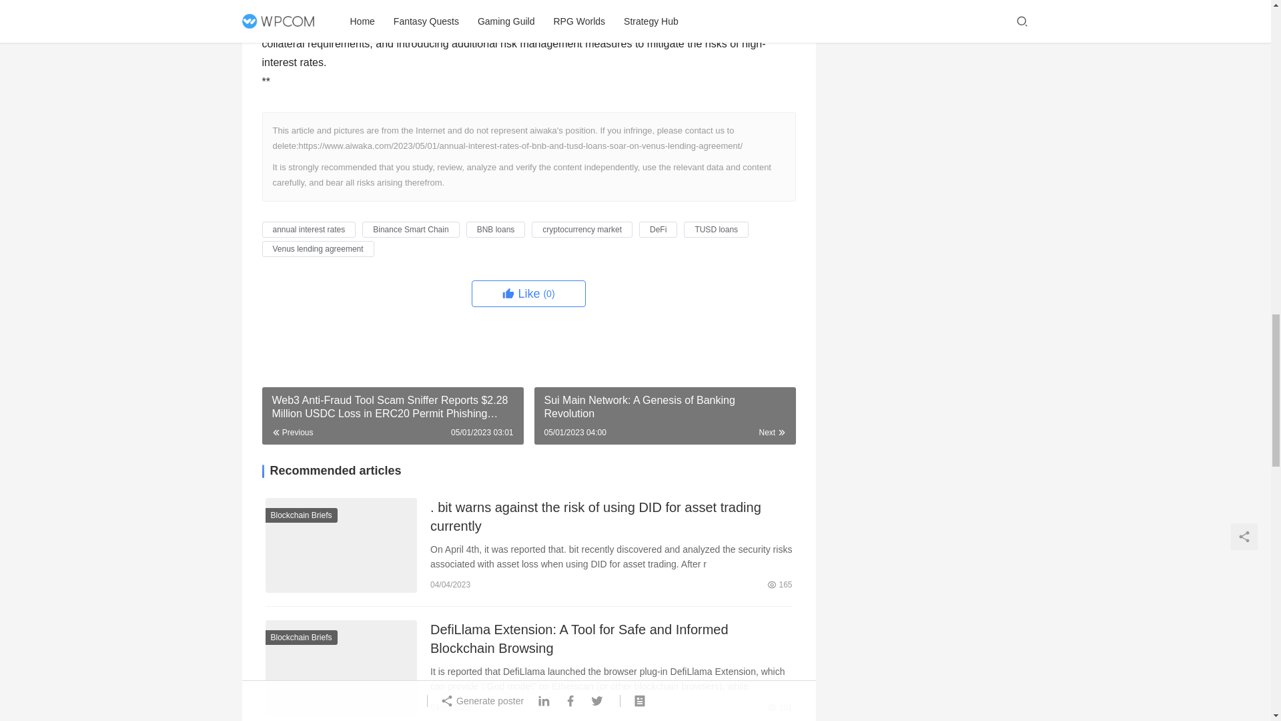 The width and height of the screenshot is (1281, 721). What do you see at coordinates (665, 415) in the screenshot?
I see `Sui Main Network: A Genesis of Banking Revolution` at bounding box center [665, 415].